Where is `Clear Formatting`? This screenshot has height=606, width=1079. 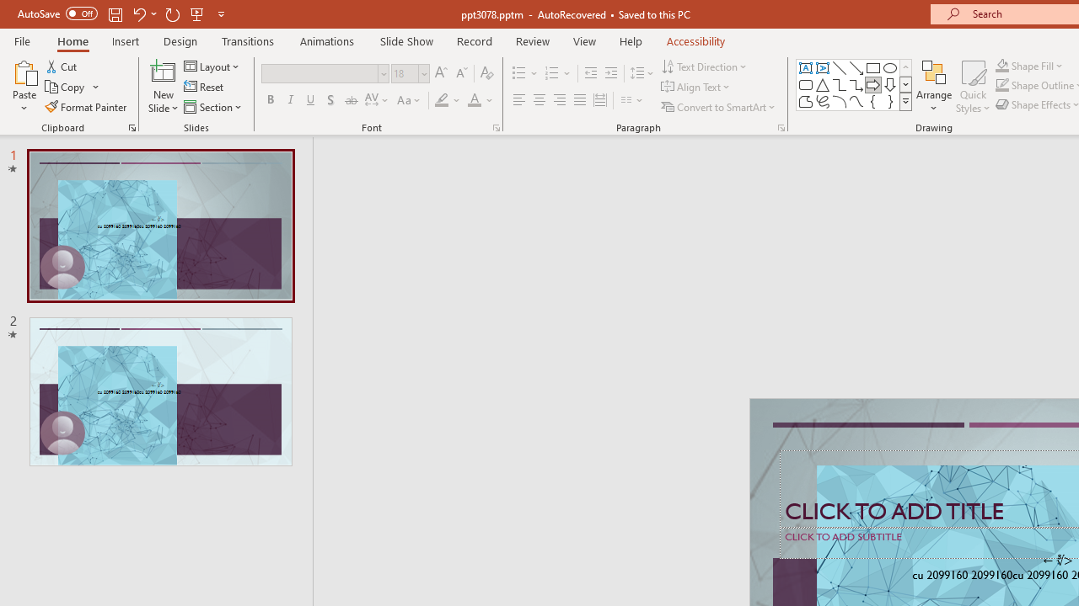 Clear Formatting is located at coordinates (487, 74).